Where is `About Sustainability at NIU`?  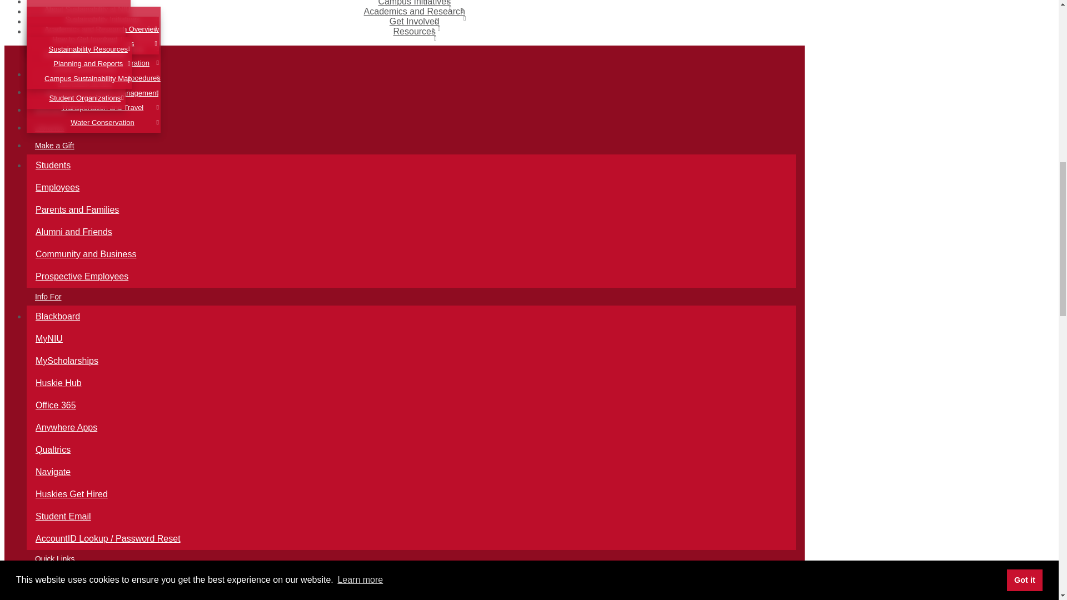
About Sustainability at NIU is located at coordinates (87, 10).